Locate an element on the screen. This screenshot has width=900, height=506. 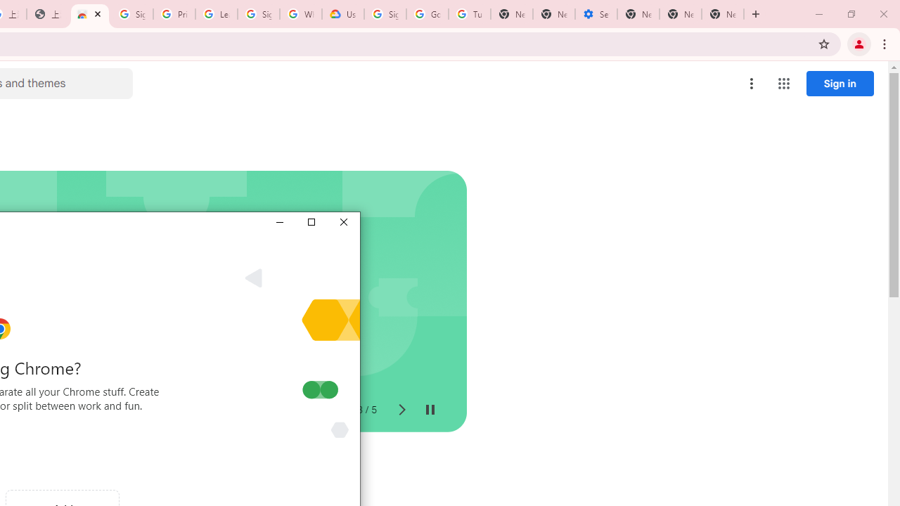
Next slide is located at coordinates (401, 410).